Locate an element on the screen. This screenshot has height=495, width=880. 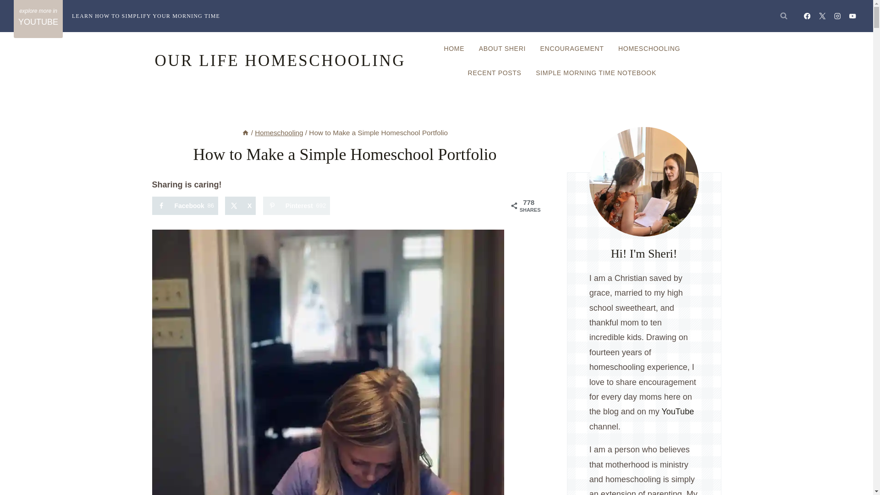
OUR LIFE HOMESCHOOLING is located at coordinates (280, 61).